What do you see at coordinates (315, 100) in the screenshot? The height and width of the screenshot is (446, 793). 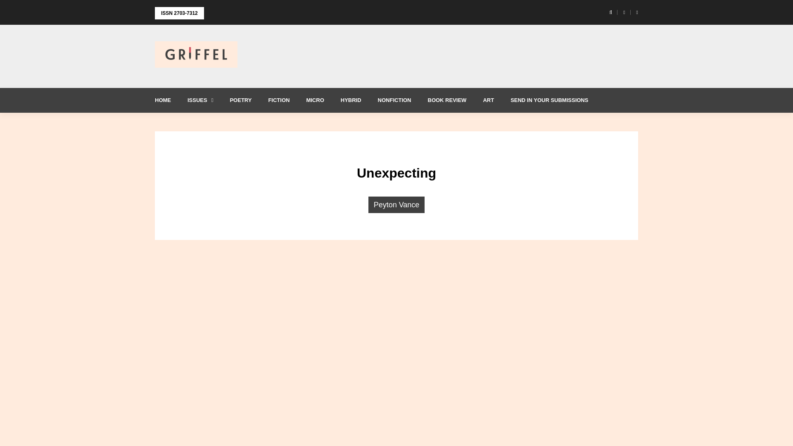 I see `MICRO` at bounding box center [315, 100].